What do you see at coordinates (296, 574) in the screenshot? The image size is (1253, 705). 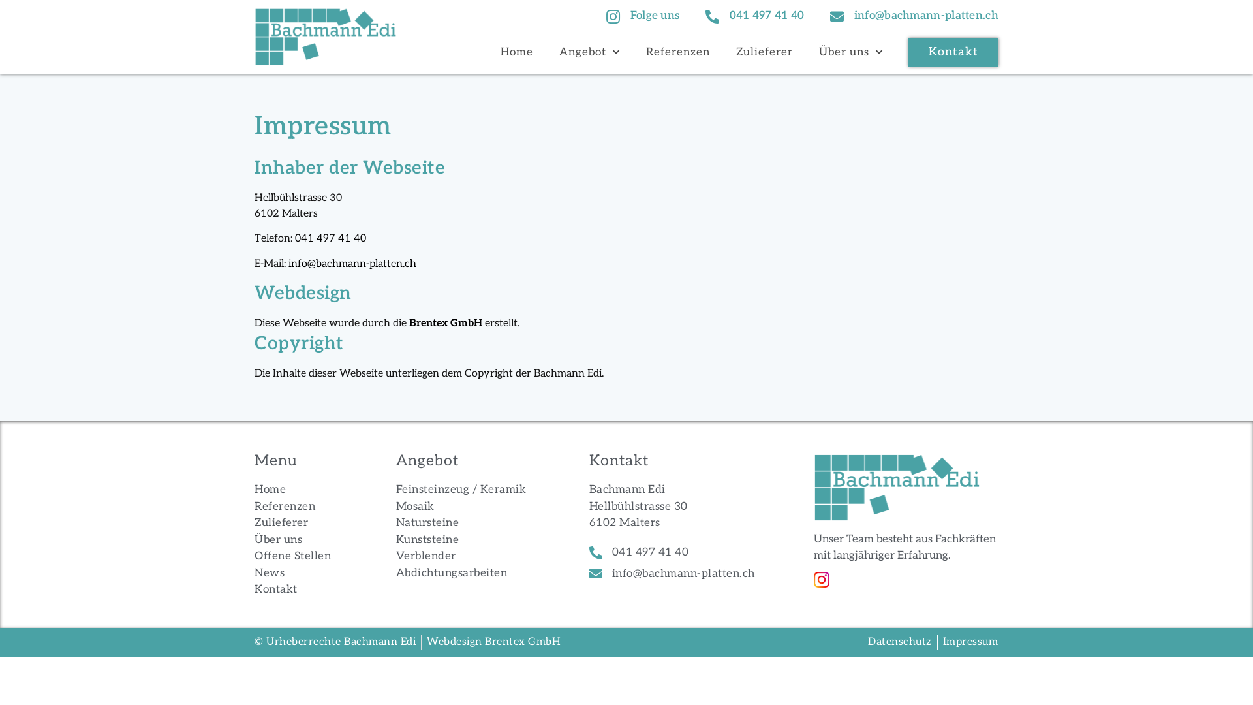 I see `News` at bounding box center [296, 574].